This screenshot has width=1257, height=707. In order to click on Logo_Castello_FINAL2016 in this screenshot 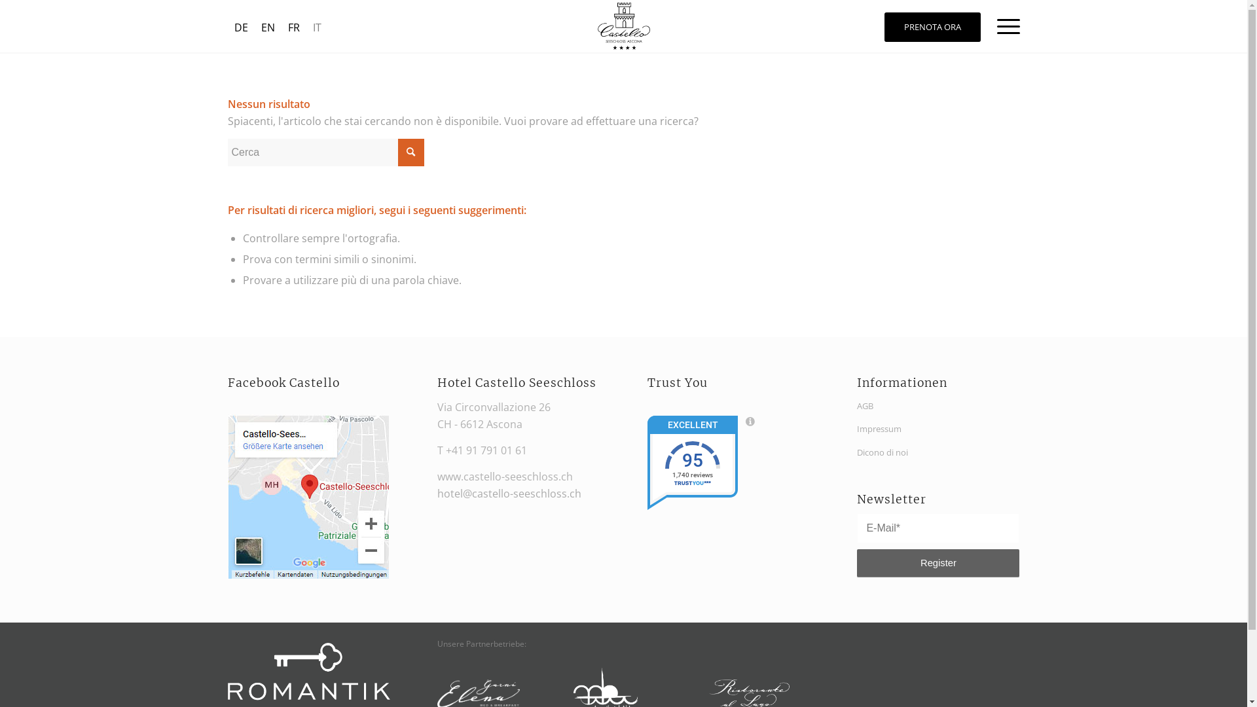, I will do `click(623, 26)`.